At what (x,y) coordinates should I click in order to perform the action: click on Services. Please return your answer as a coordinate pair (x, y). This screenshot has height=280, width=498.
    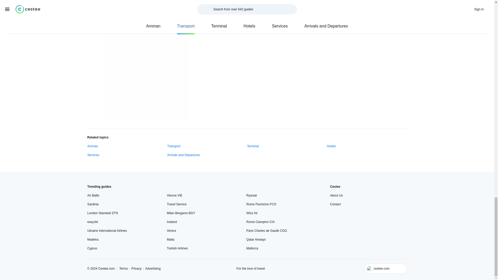
    Looking at the image, I should click on (93, 155).